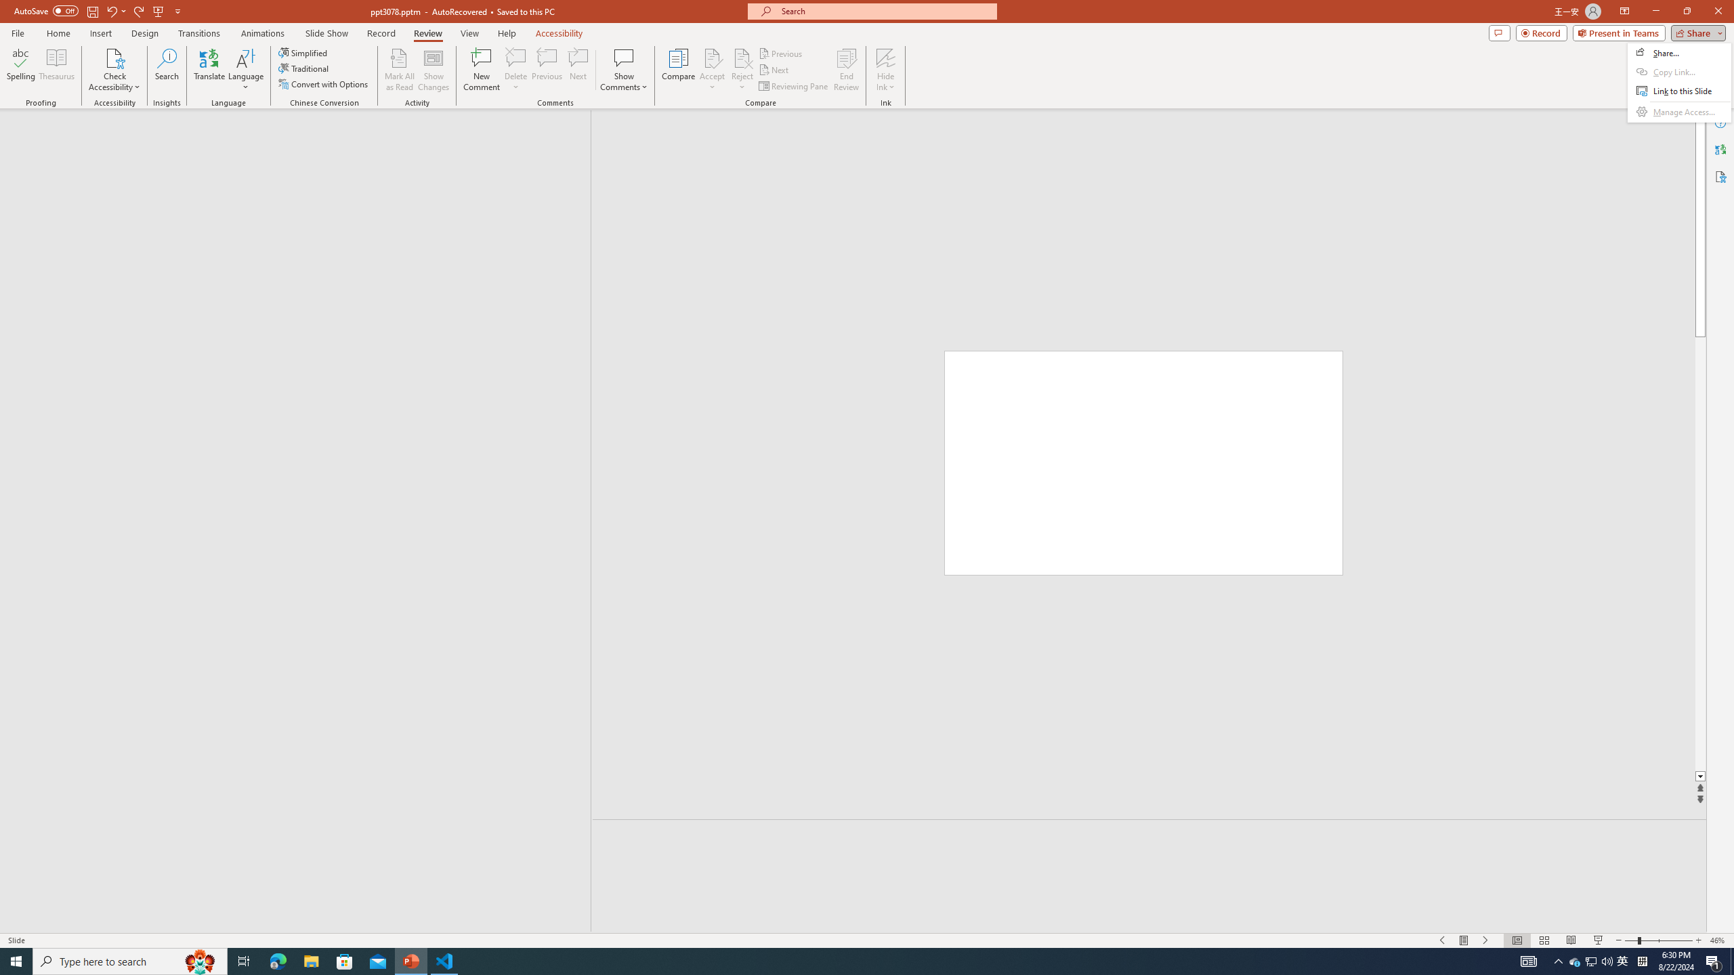  I want to click on Check Accessibility, so click(114, 70).